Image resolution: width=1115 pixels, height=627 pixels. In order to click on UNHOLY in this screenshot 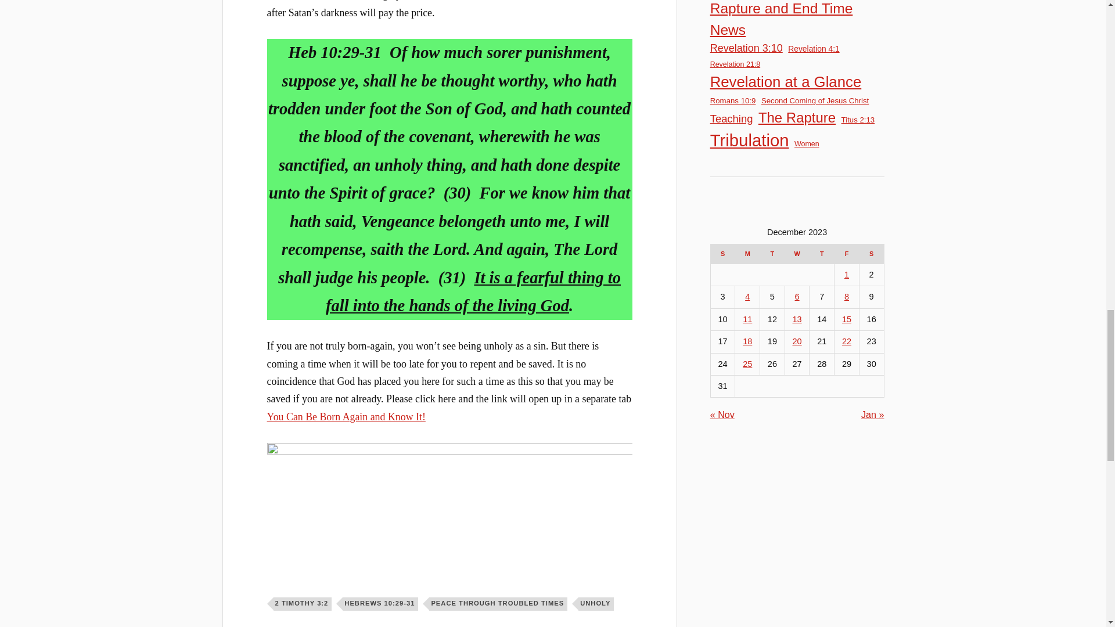, I will do `click(596, 604)`.